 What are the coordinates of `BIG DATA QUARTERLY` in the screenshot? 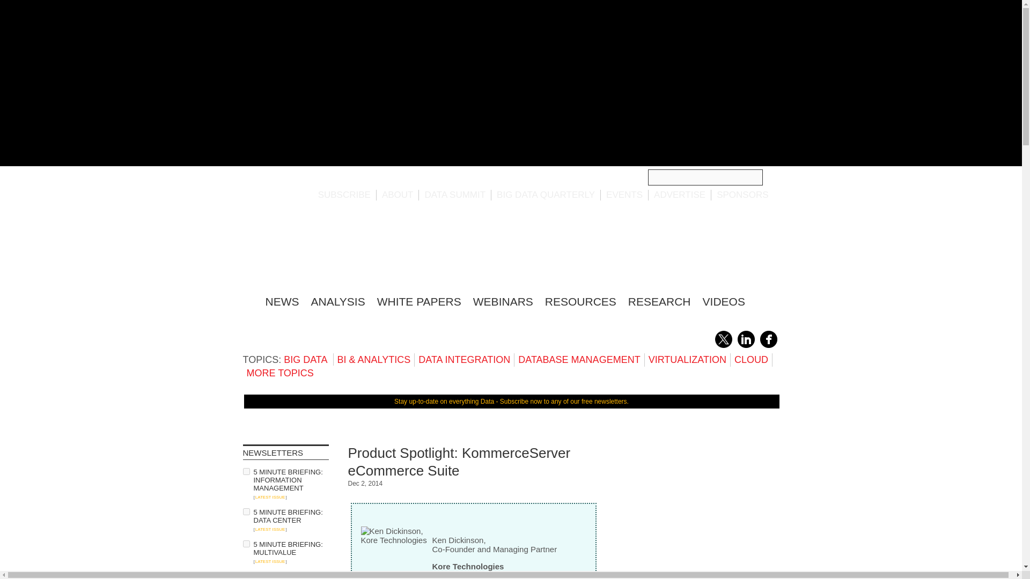 It's located at (546, 195).